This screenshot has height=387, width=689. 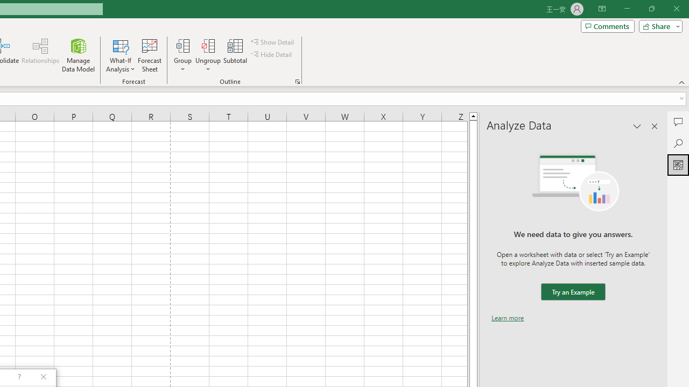 What do you see at coordinates (273, 42) in the screenshot?
I see `Show Detail` at bounding box center [273, 42].